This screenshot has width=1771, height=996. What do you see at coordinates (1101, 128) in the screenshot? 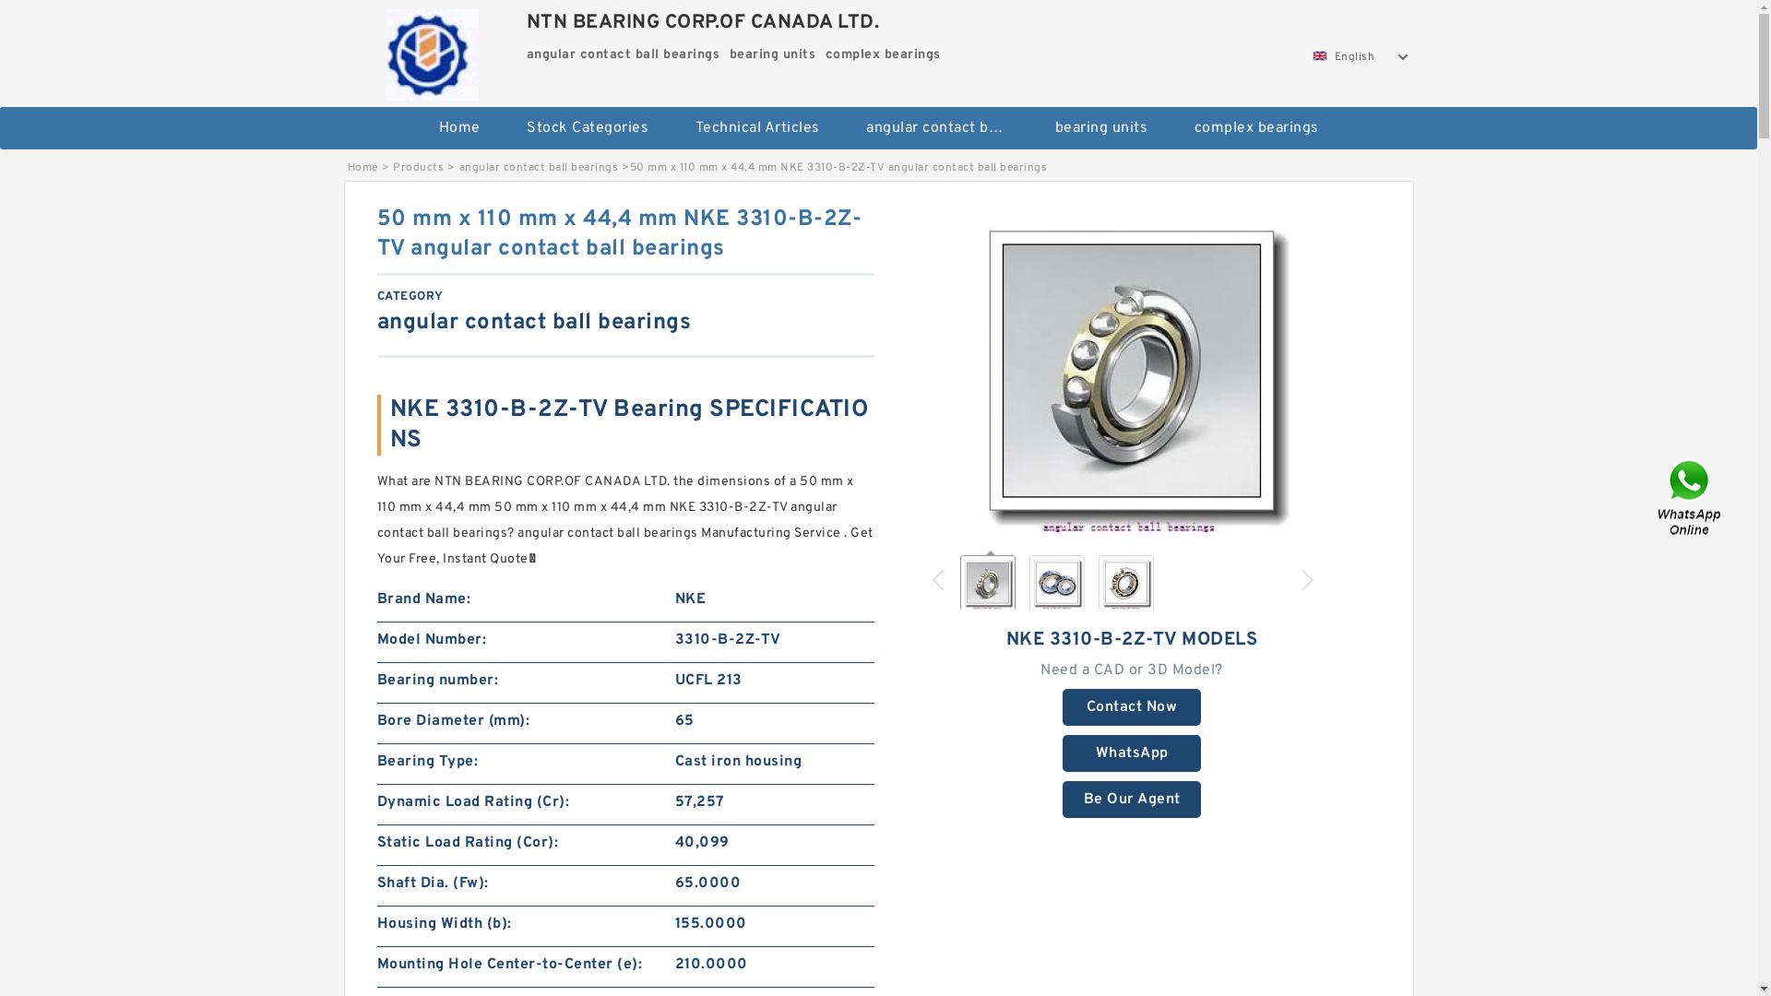
I see `bearing units` at bounding box center [1101, 128].